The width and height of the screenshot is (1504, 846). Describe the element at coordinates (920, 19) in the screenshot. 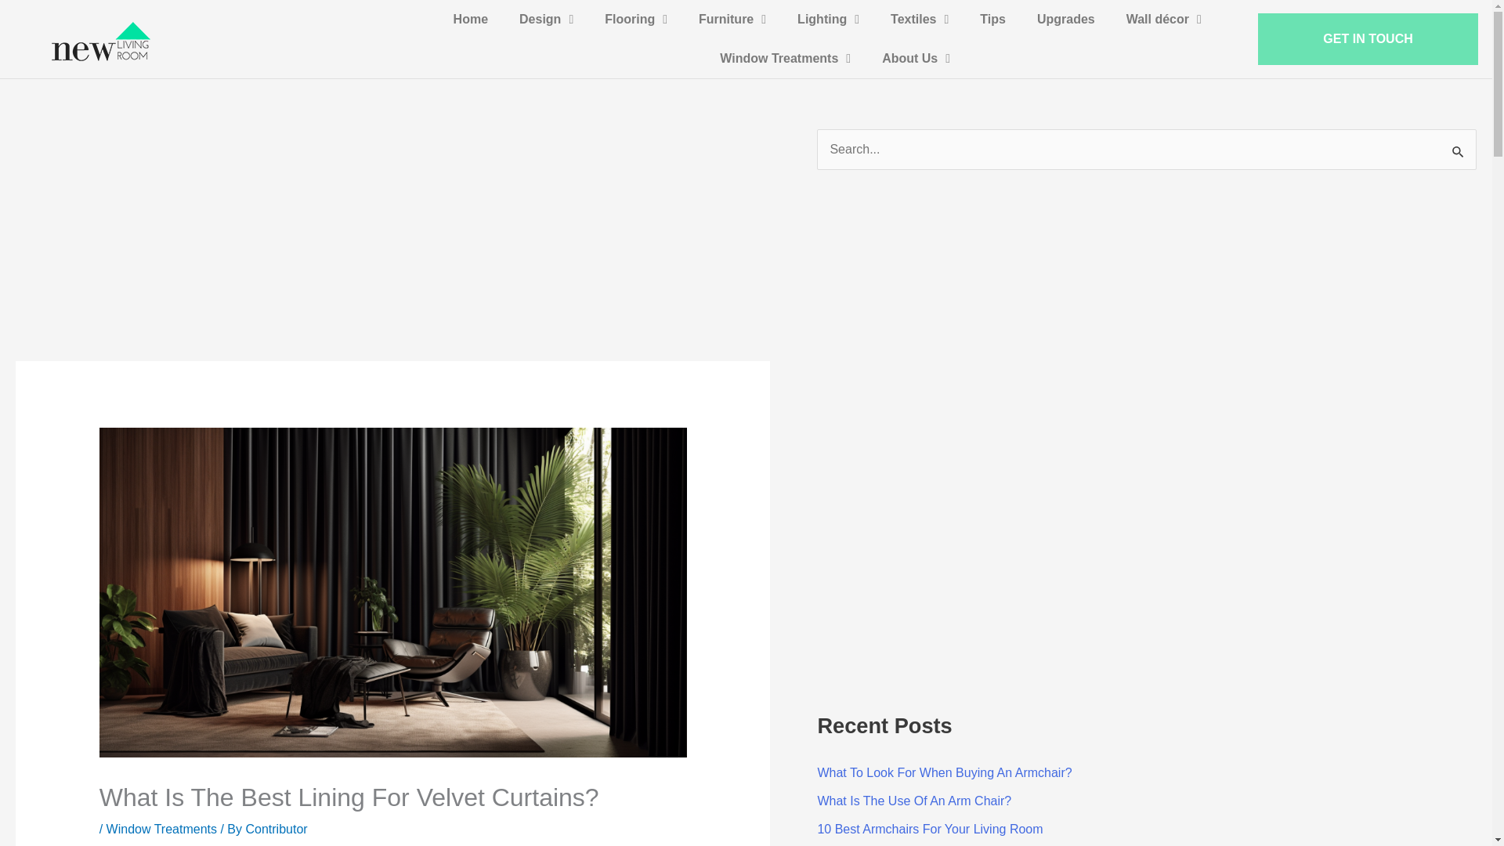

I see `Textiles` at that location.